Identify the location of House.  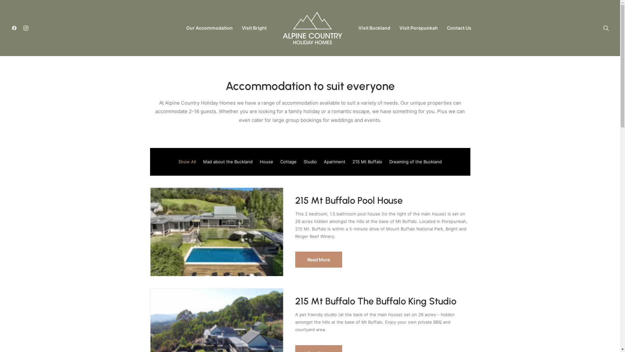
(266, 162).